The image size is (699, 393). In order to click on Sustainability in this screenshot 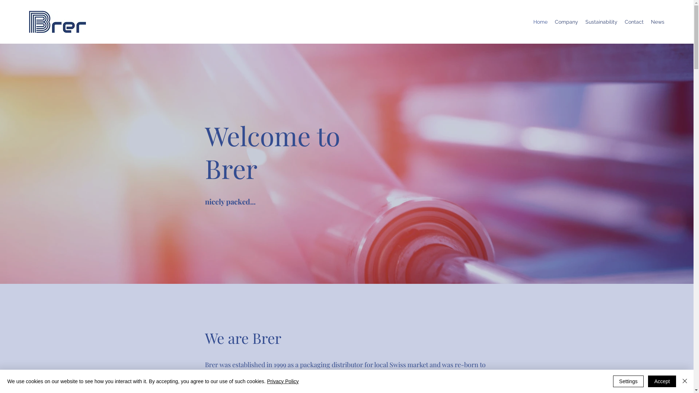, I will do `click(601, 22)`.